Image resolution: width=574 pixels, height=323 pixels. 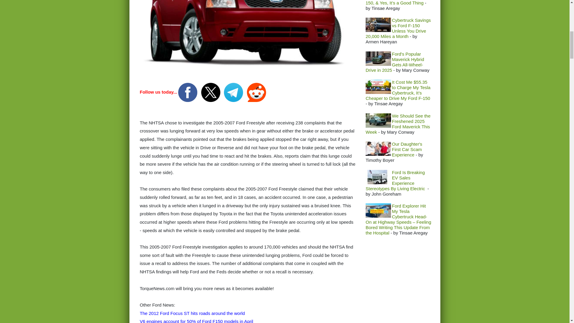 What do you see at coordinates (193, 313) in the screenshot?
I see `The 2012 Ford Focus ST hits roads around the world` at bounding box center [193, 313].